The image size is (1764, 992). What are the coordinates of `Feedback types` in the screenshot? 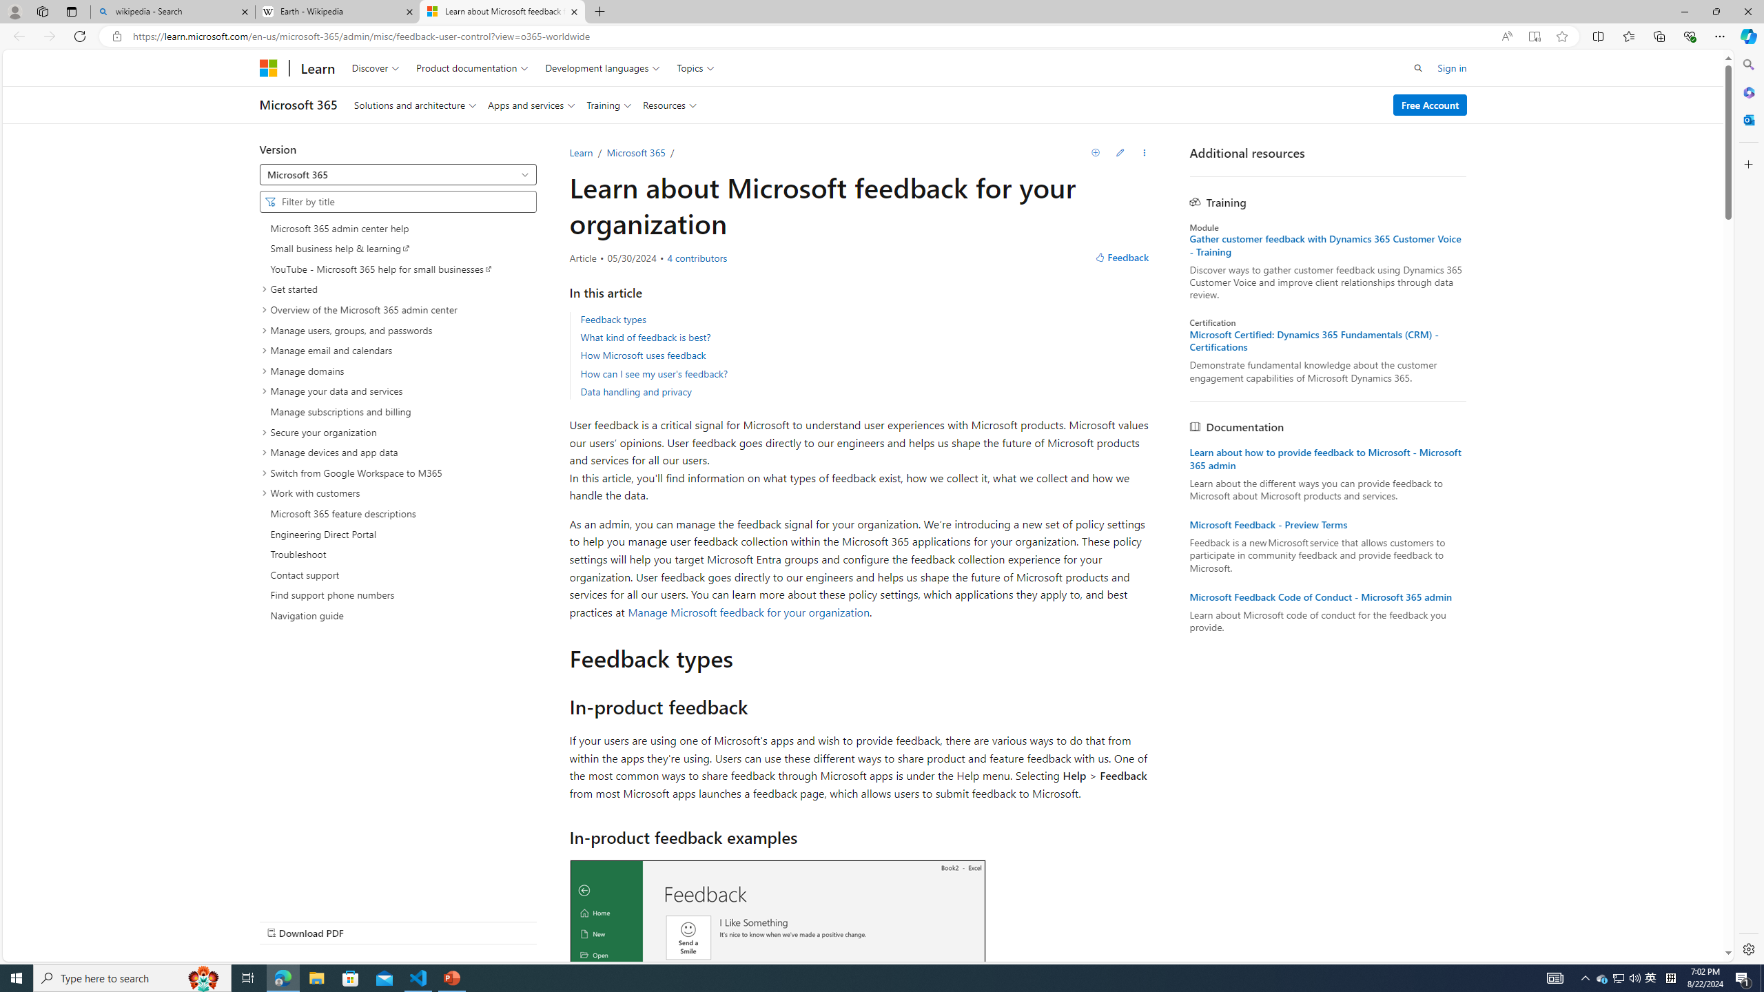 It's located at (613, 318).